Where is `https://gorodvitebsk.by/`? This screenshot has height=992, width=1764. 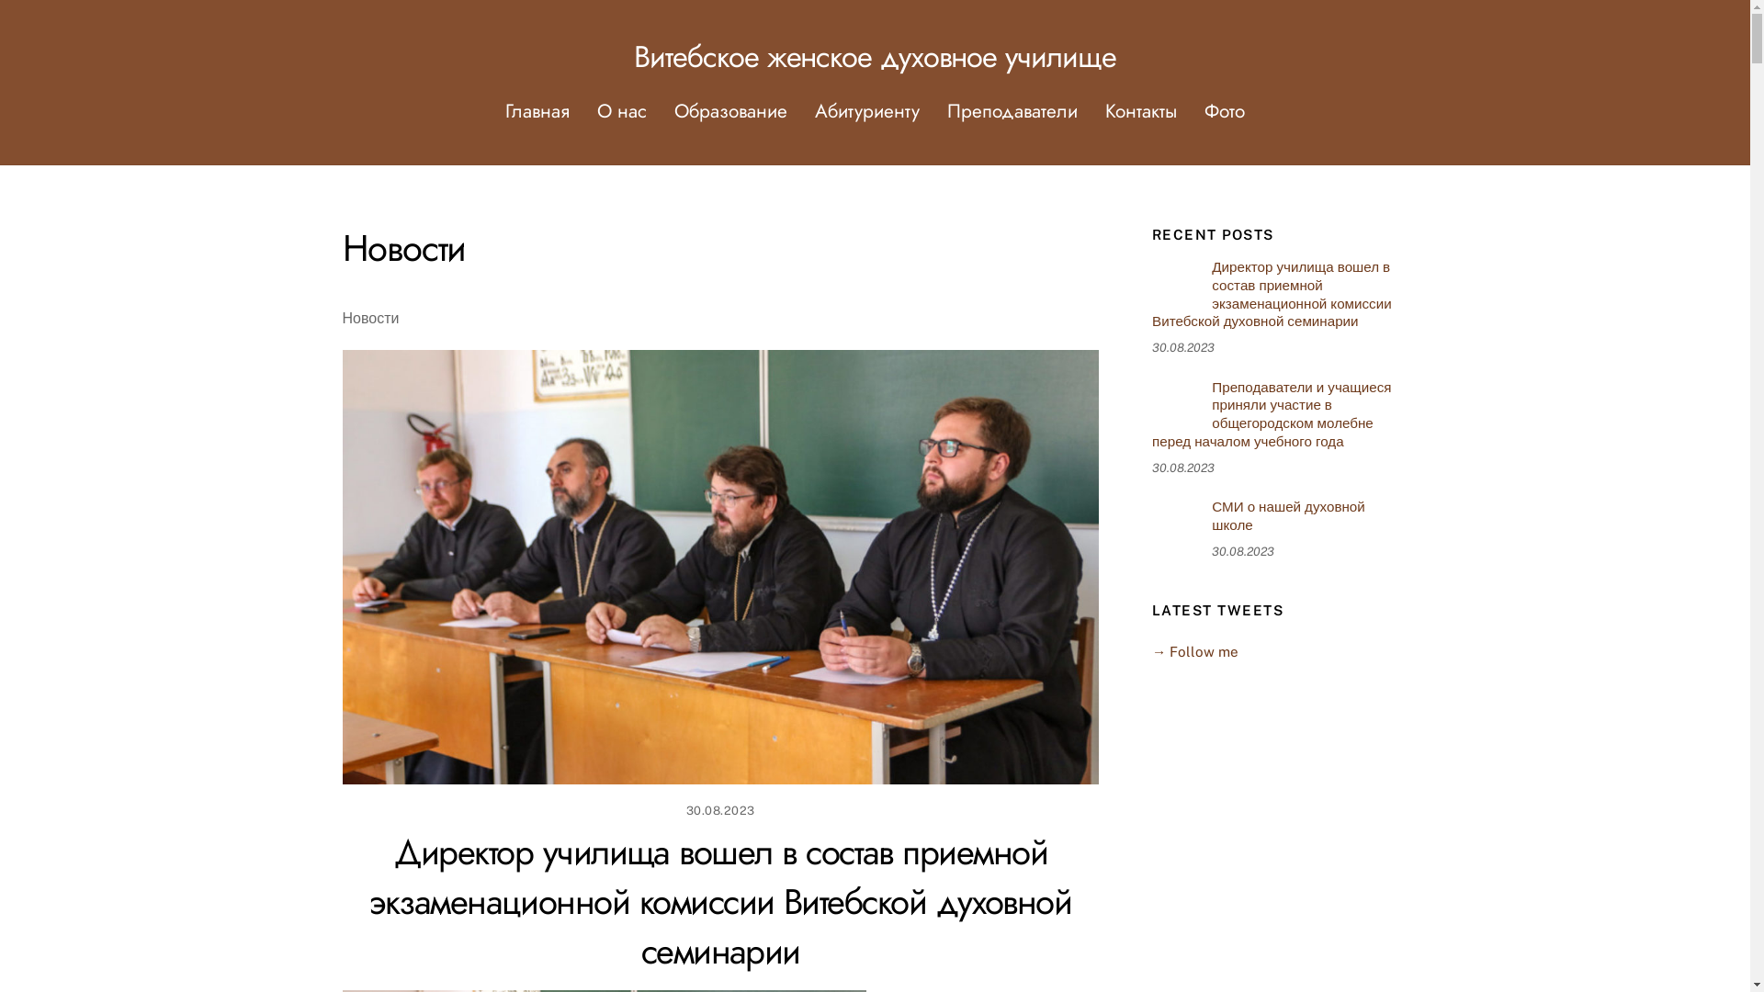
https://gorodvitebsk.by/ is located at coordinates (1175, 521).